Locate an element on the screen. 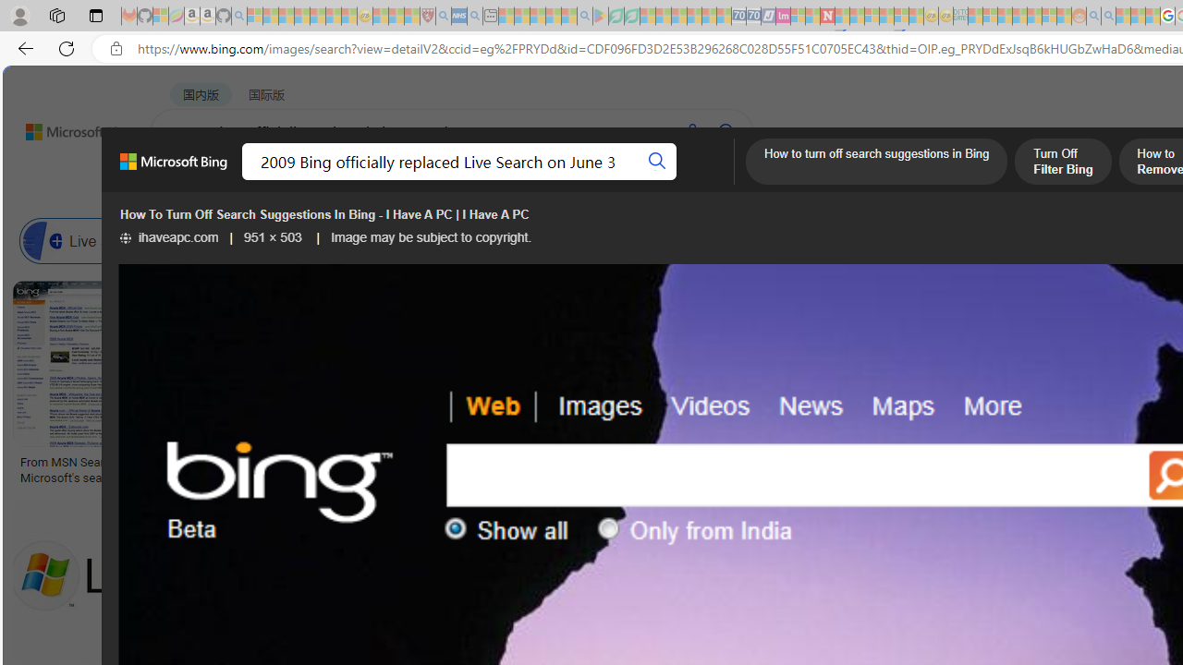 This screenshot has height=665, width=1183. MORE is located at coordinates (733, 180).